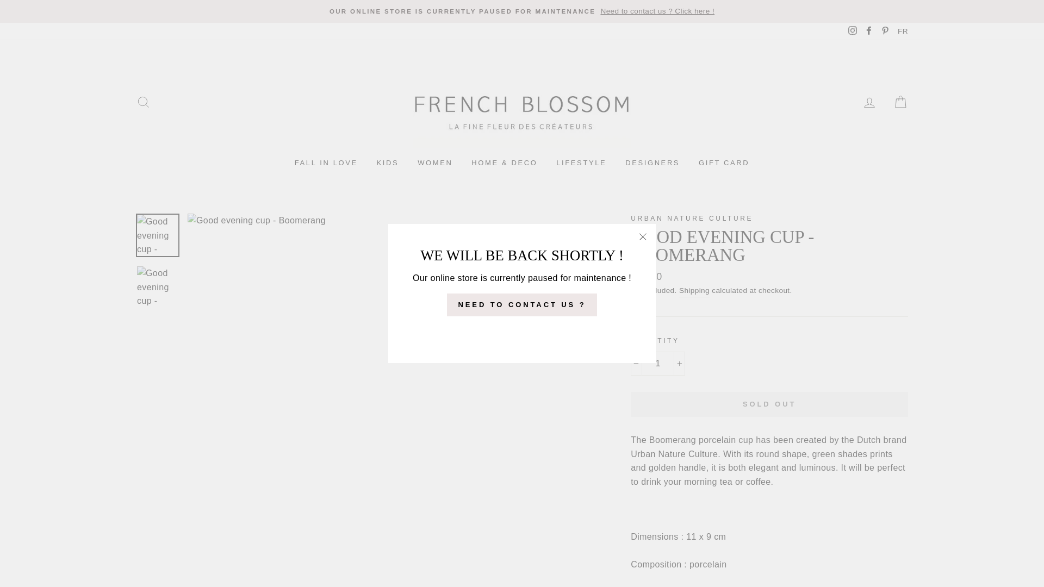  Describe the element at coordinates (657, 363) in the screenshot. I see `1` at that location.